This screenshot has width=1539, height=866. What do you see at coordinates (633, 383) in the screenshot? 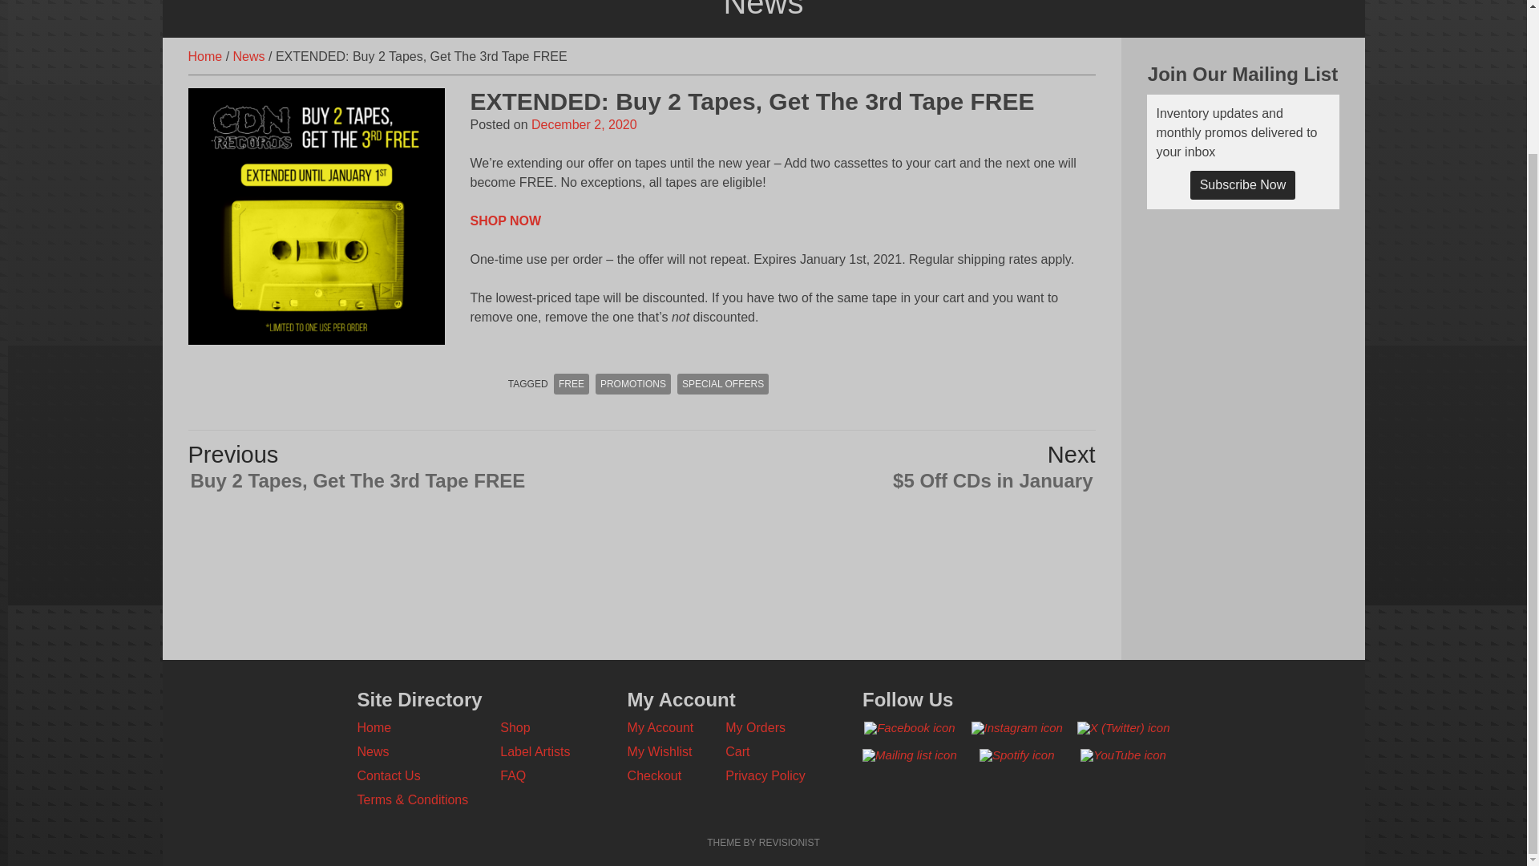
I see `PROMOTIONS` at bounding box center [633, 383].